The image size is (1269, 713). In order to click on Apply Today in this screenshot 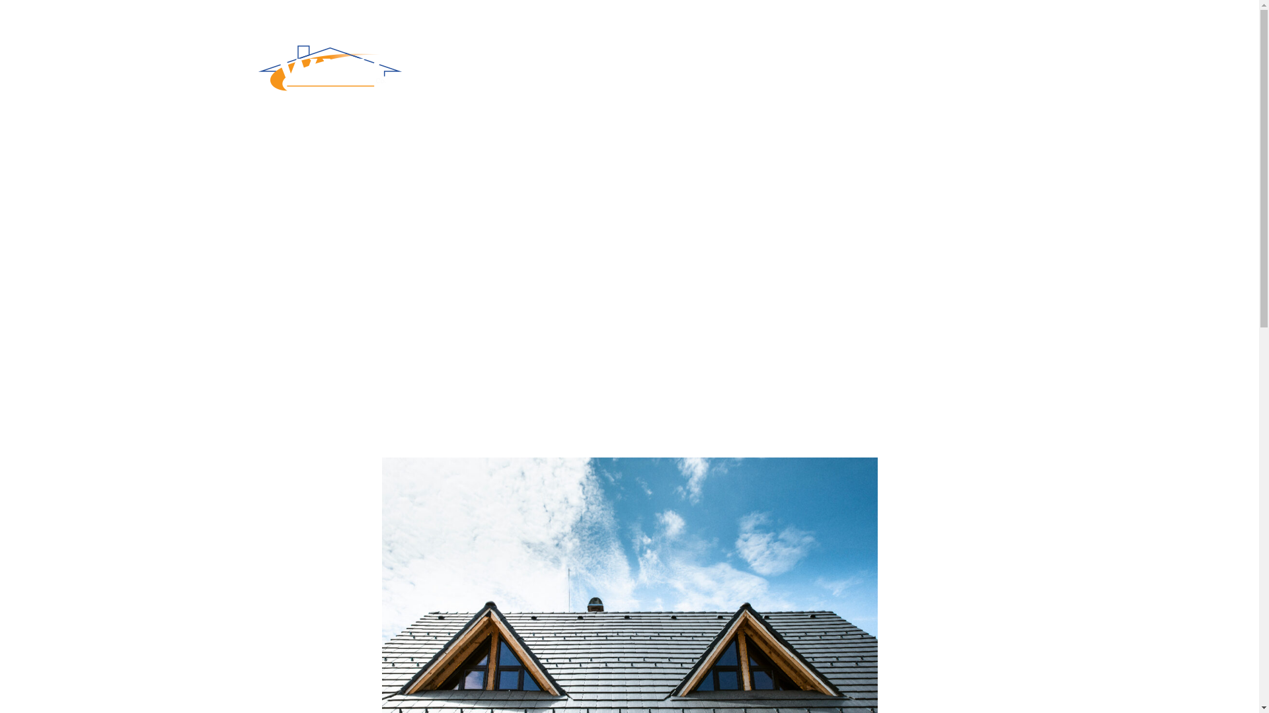, I will do `click(956, 62)`.